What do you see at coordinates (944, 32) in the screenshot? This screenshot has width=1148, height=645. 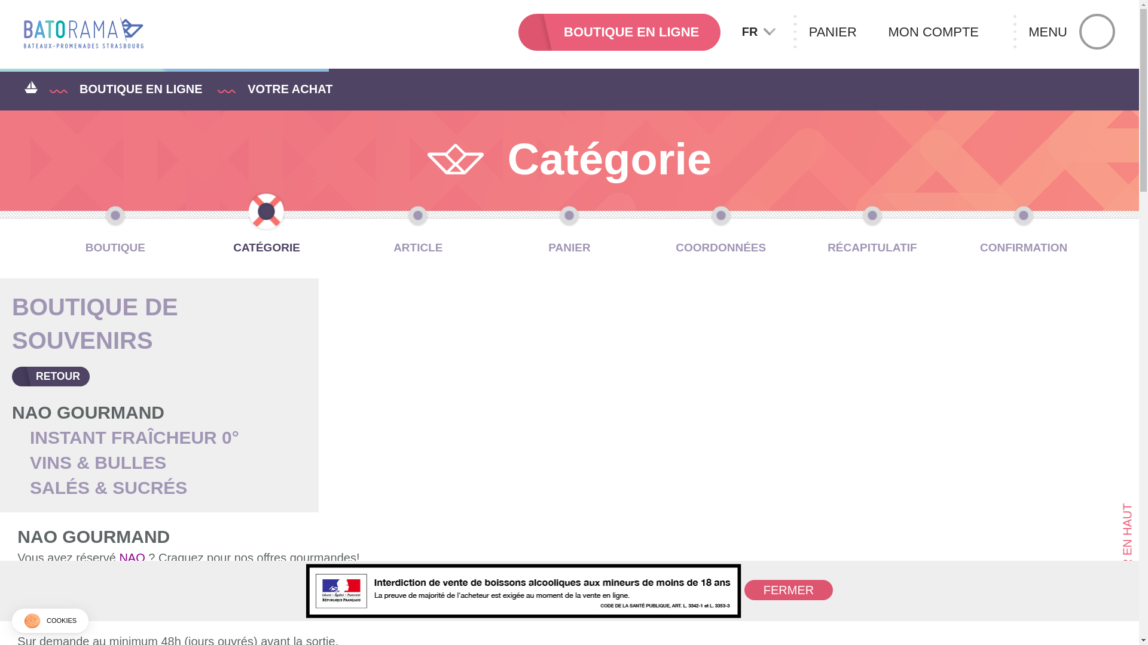 I see `MON COMPTE` at bounding box center [944, 32].